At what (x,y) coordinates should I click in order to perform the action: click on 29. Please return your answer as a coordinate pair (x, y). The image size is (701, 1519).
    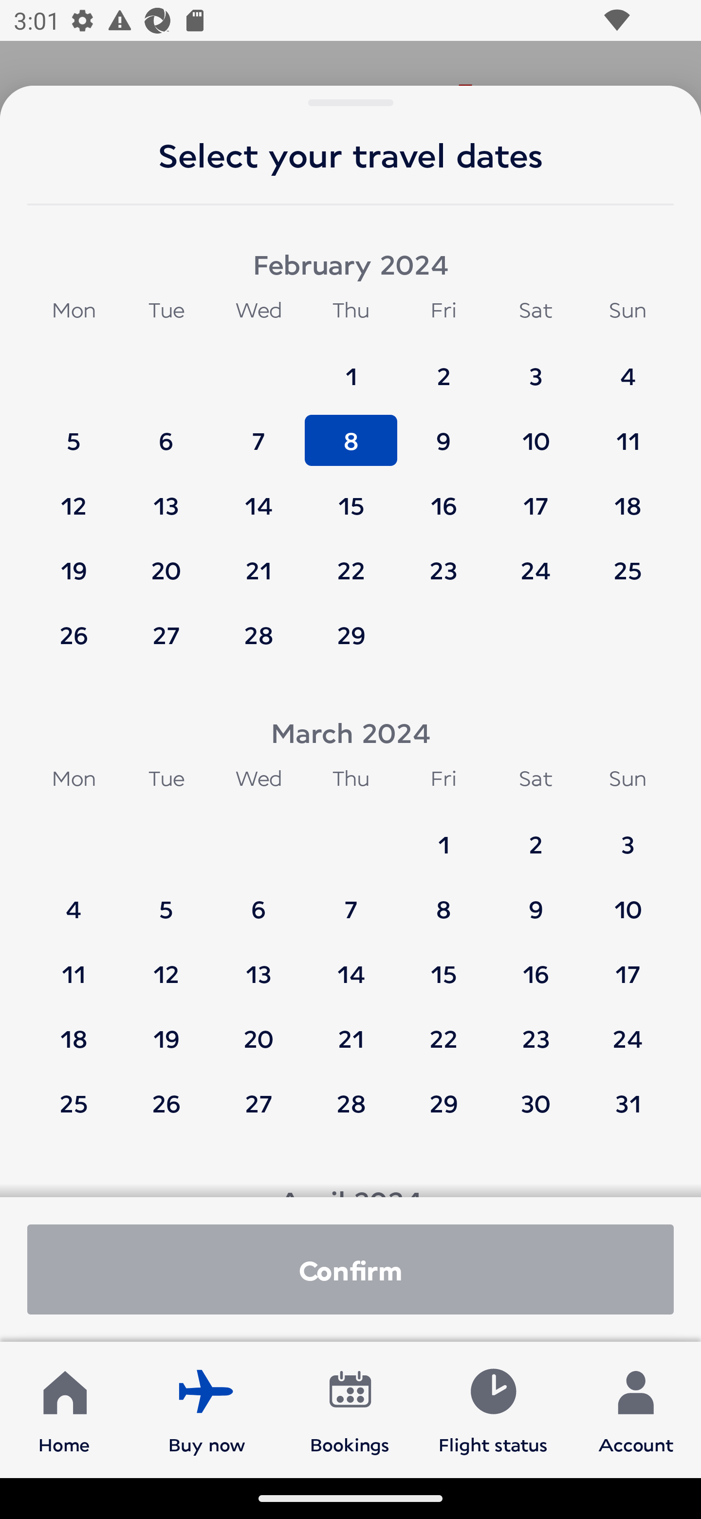
    Looking at the image, I should click on (443, 1102).